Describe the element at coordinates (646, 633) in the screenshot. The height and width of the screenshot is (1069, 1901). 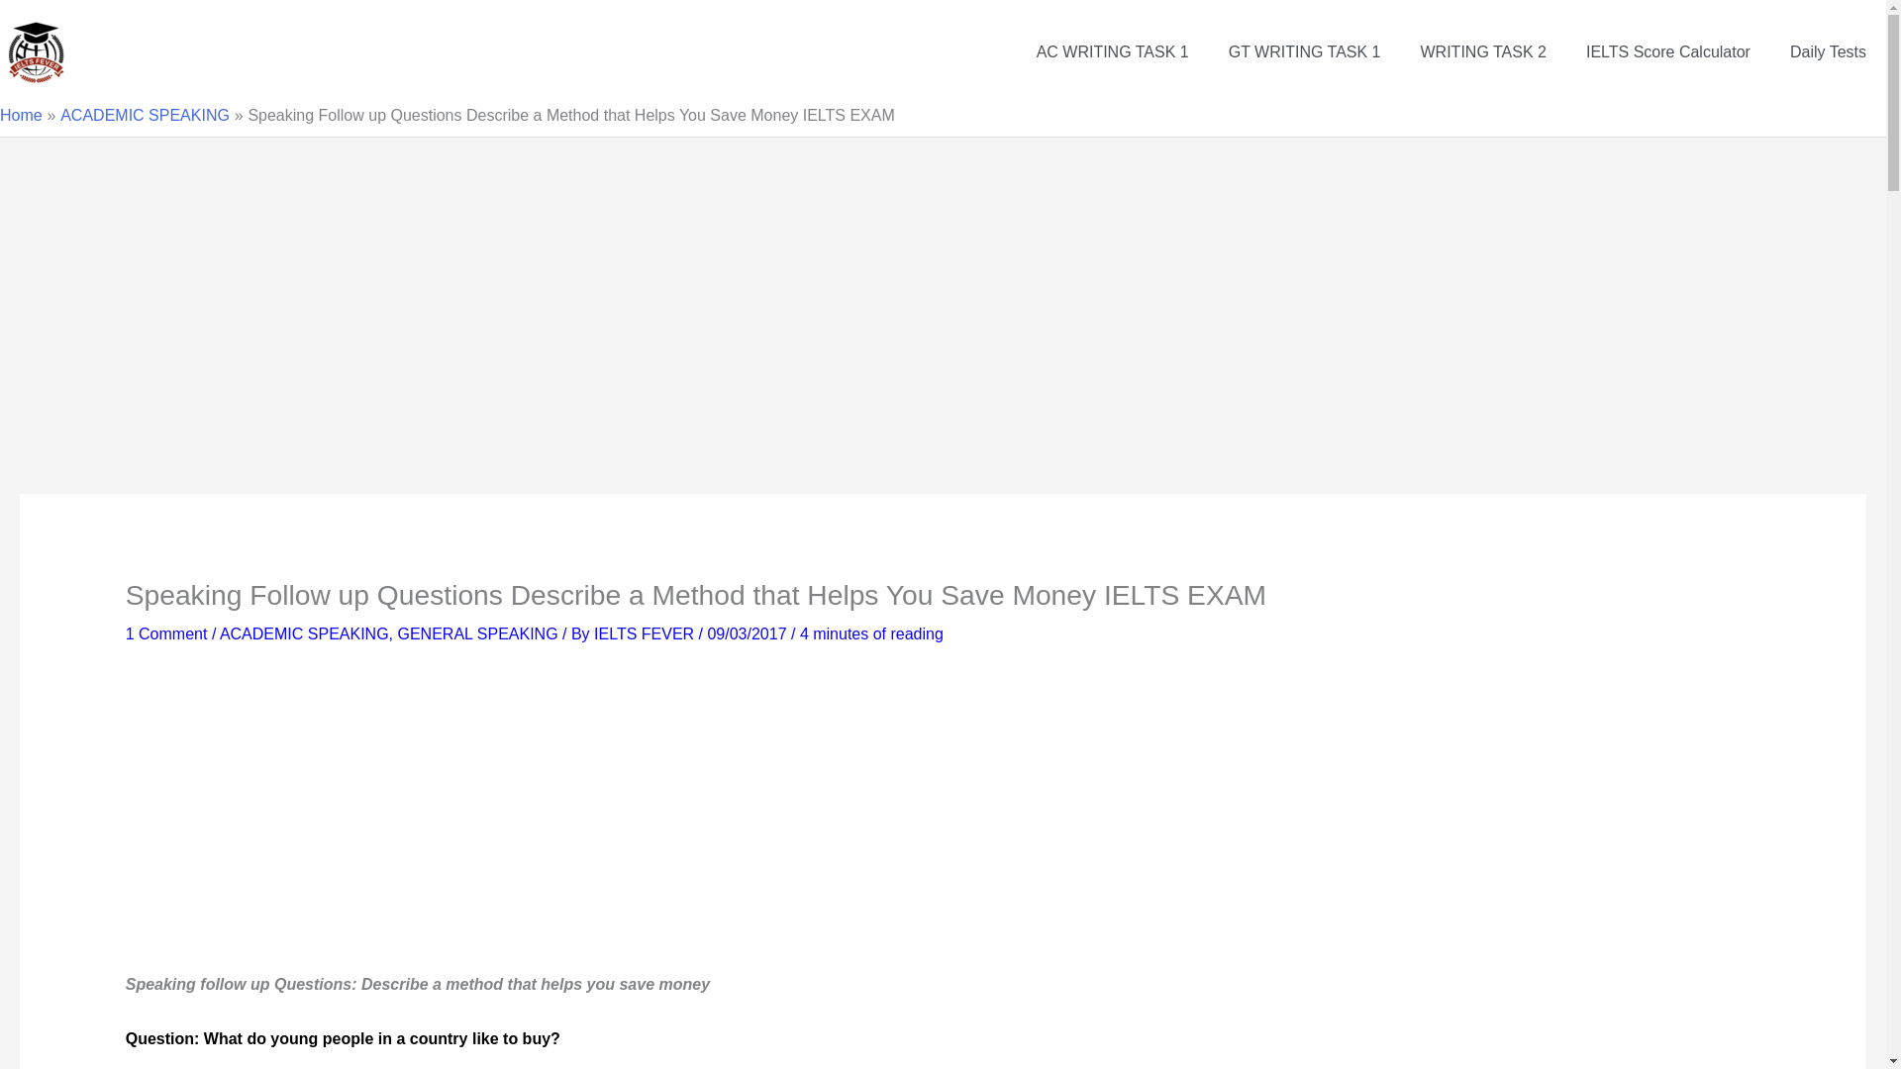
I see `View all posts by IELTS FEVER` at that location.